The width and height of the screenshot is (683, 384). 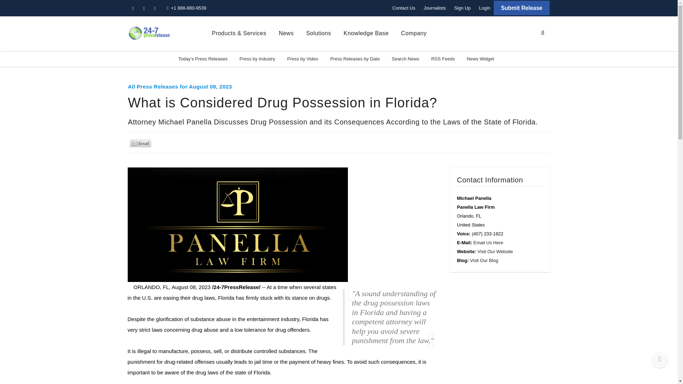 I want to click on Login, so click(x=485, y=8).